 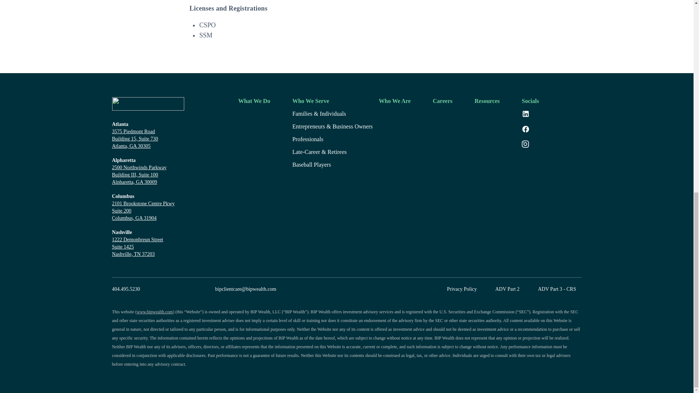 I want to click on Privacy Policy, so click(x=462, y=289).